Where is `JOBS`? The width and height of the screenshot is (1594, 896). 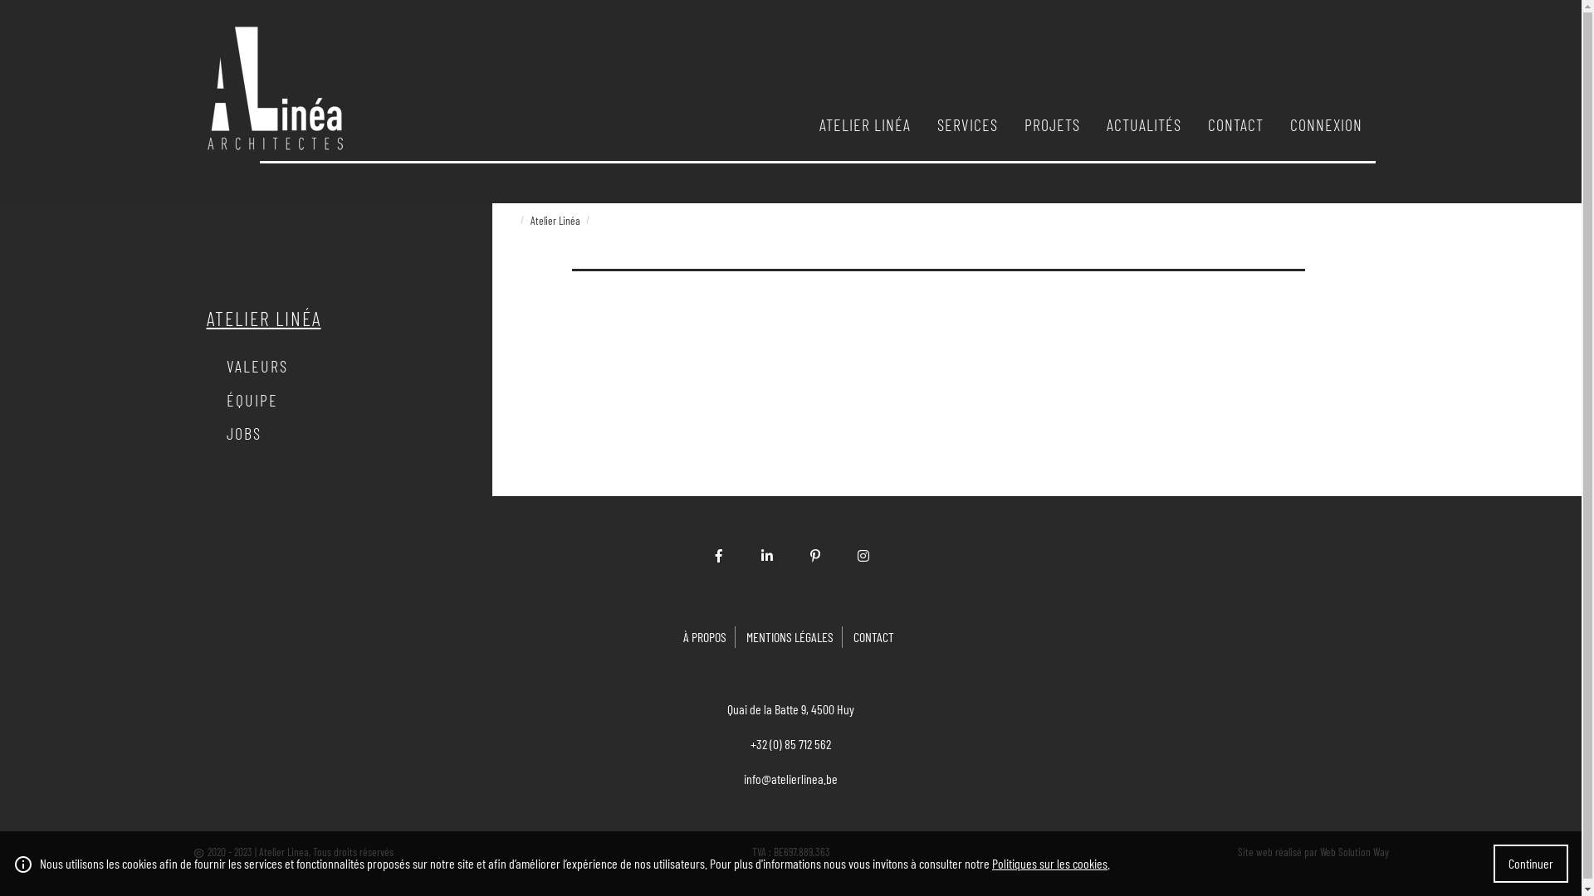 JOBS is located at coordinates (345, 433).